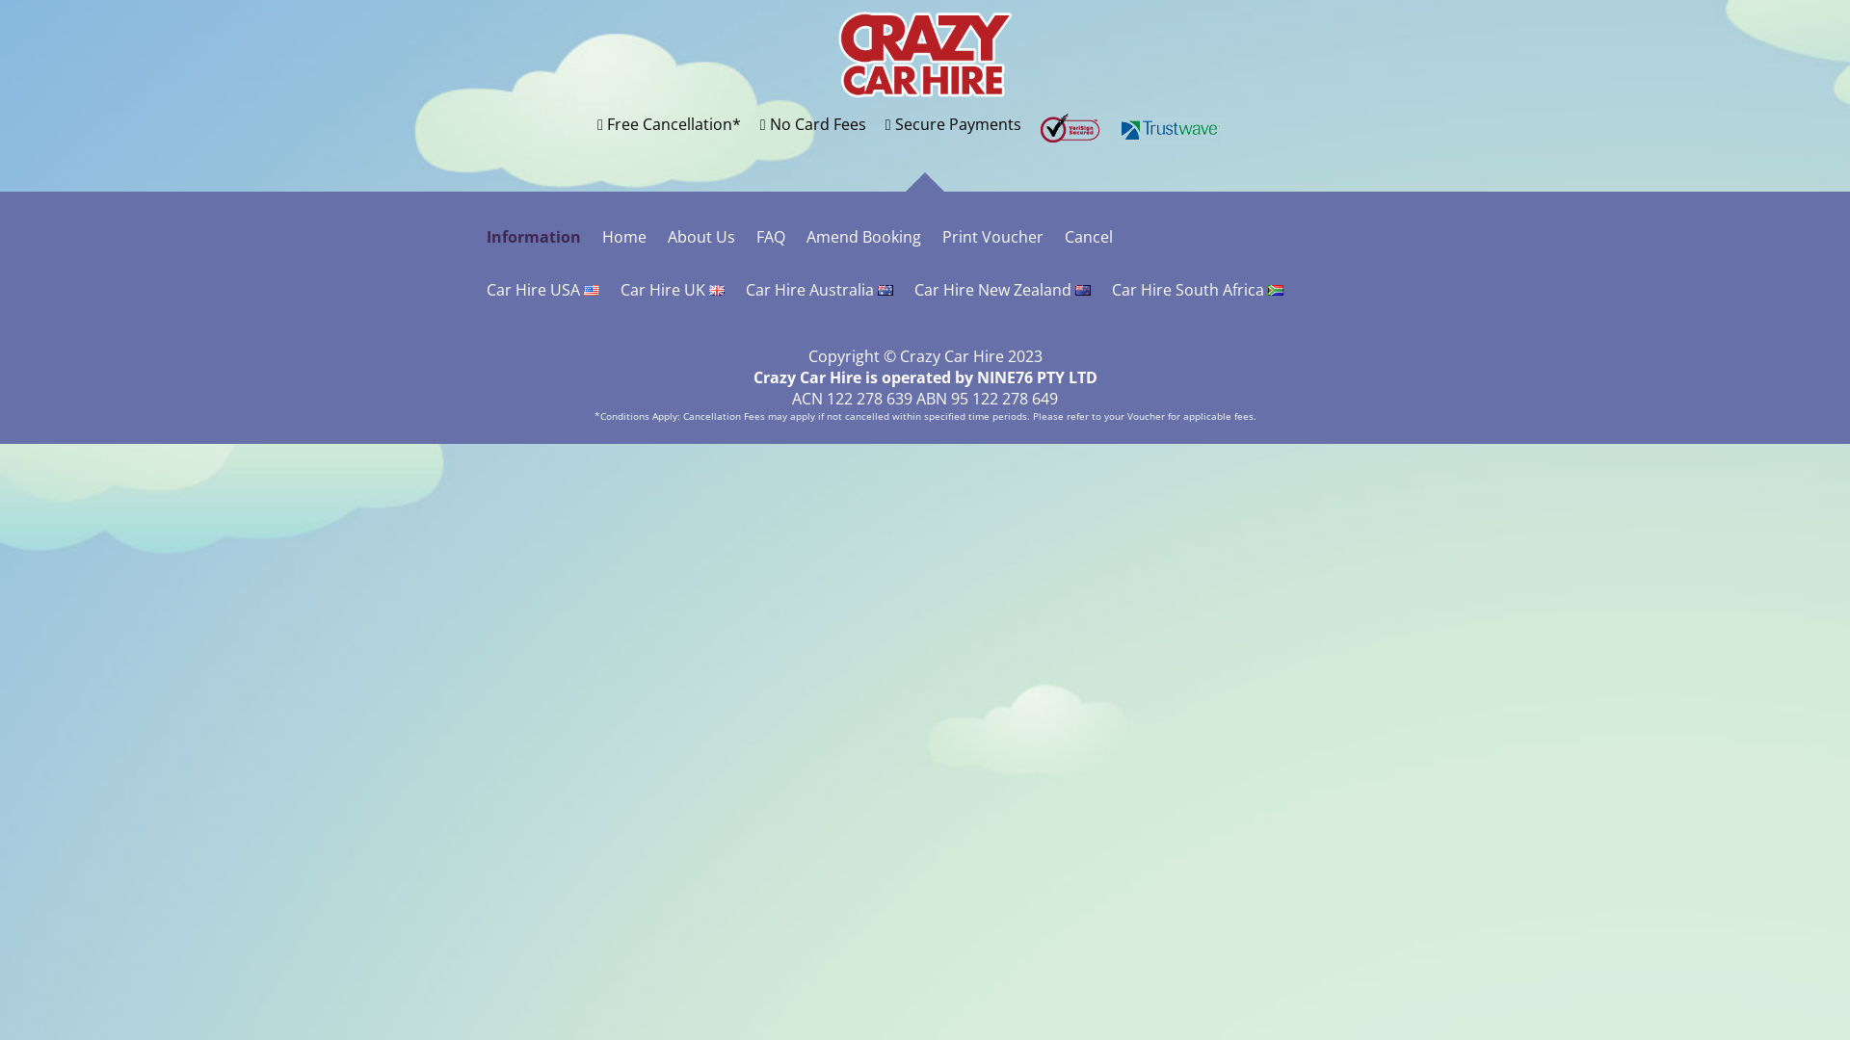  Describe the element at coordinates (673, 289) in the screenshot. I see `Car Hire UK` at that location.